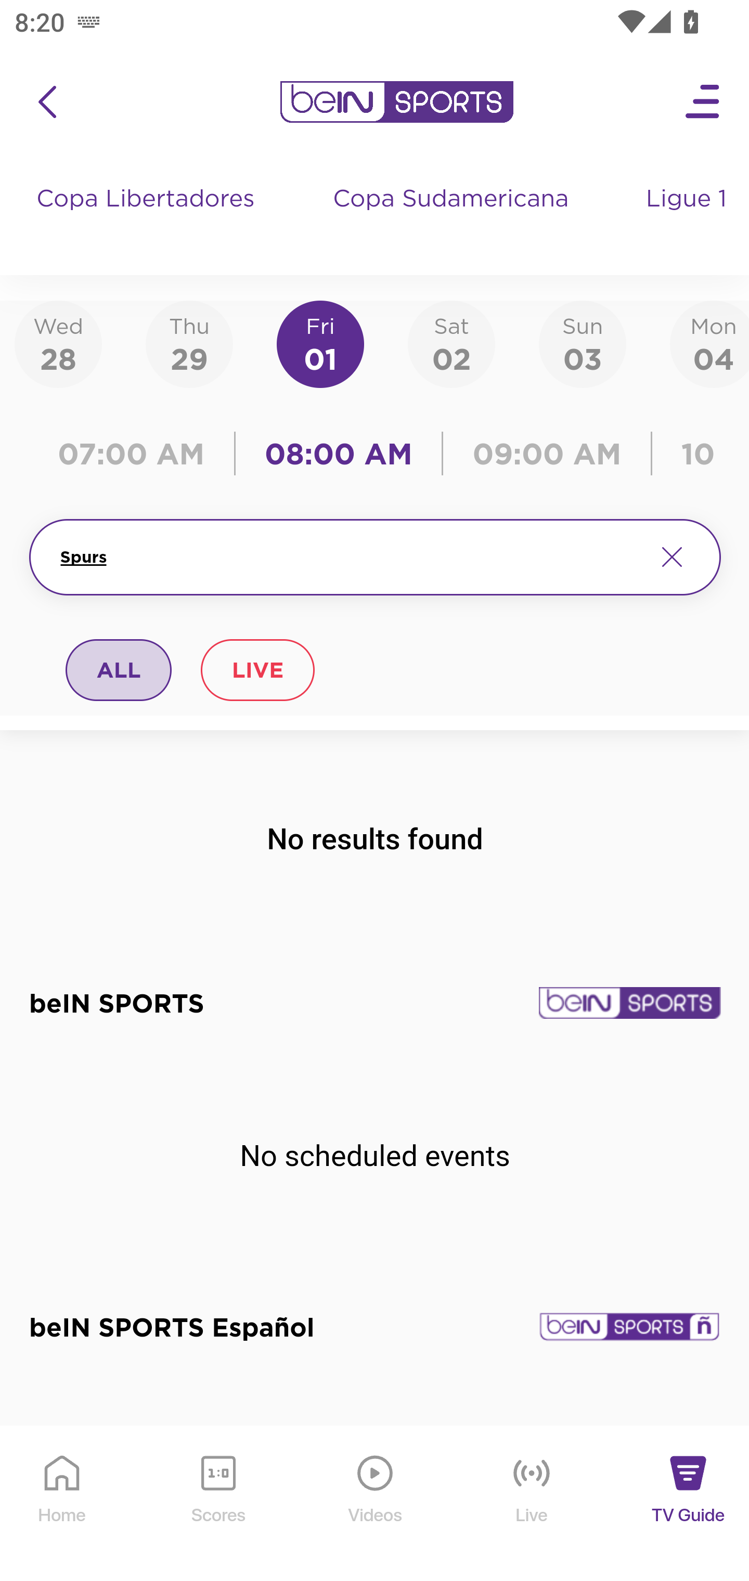 The width and height of the screenshot is (749, 1581). What do you see at coordinates (689, 1504) in the screenshot?
I see `TV Guide TV Guide Icon TV Guide` at bounding box center [689, 1504].